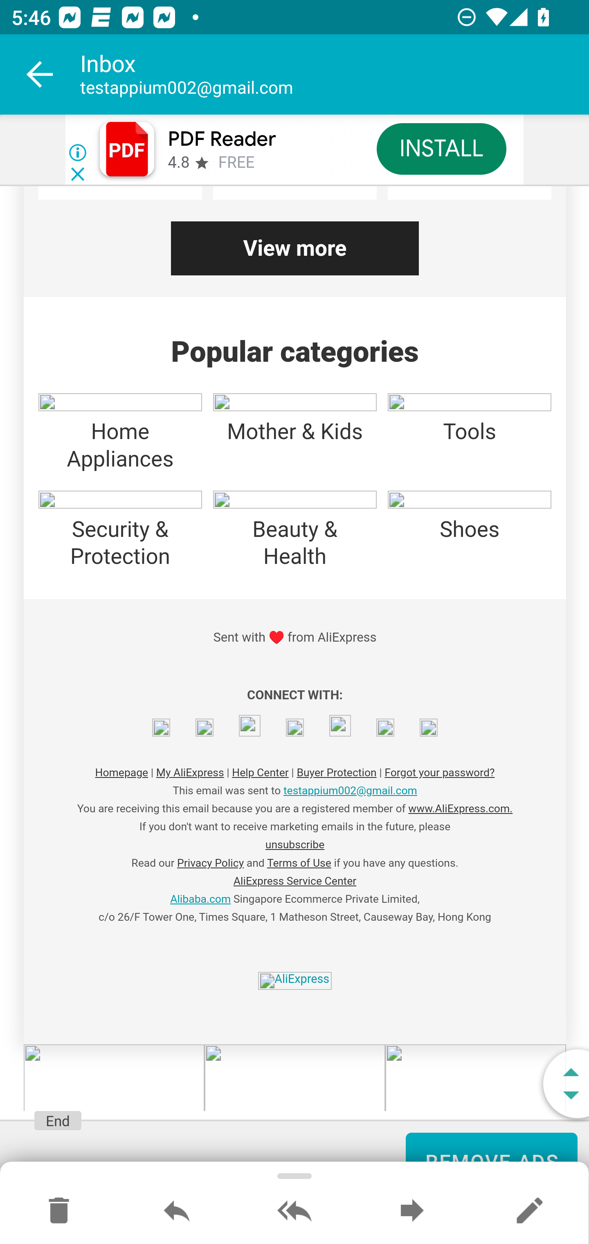 The height and width of the screenshot is (1244, 589). I want to click on Privacy Policy, so click(210, 863).